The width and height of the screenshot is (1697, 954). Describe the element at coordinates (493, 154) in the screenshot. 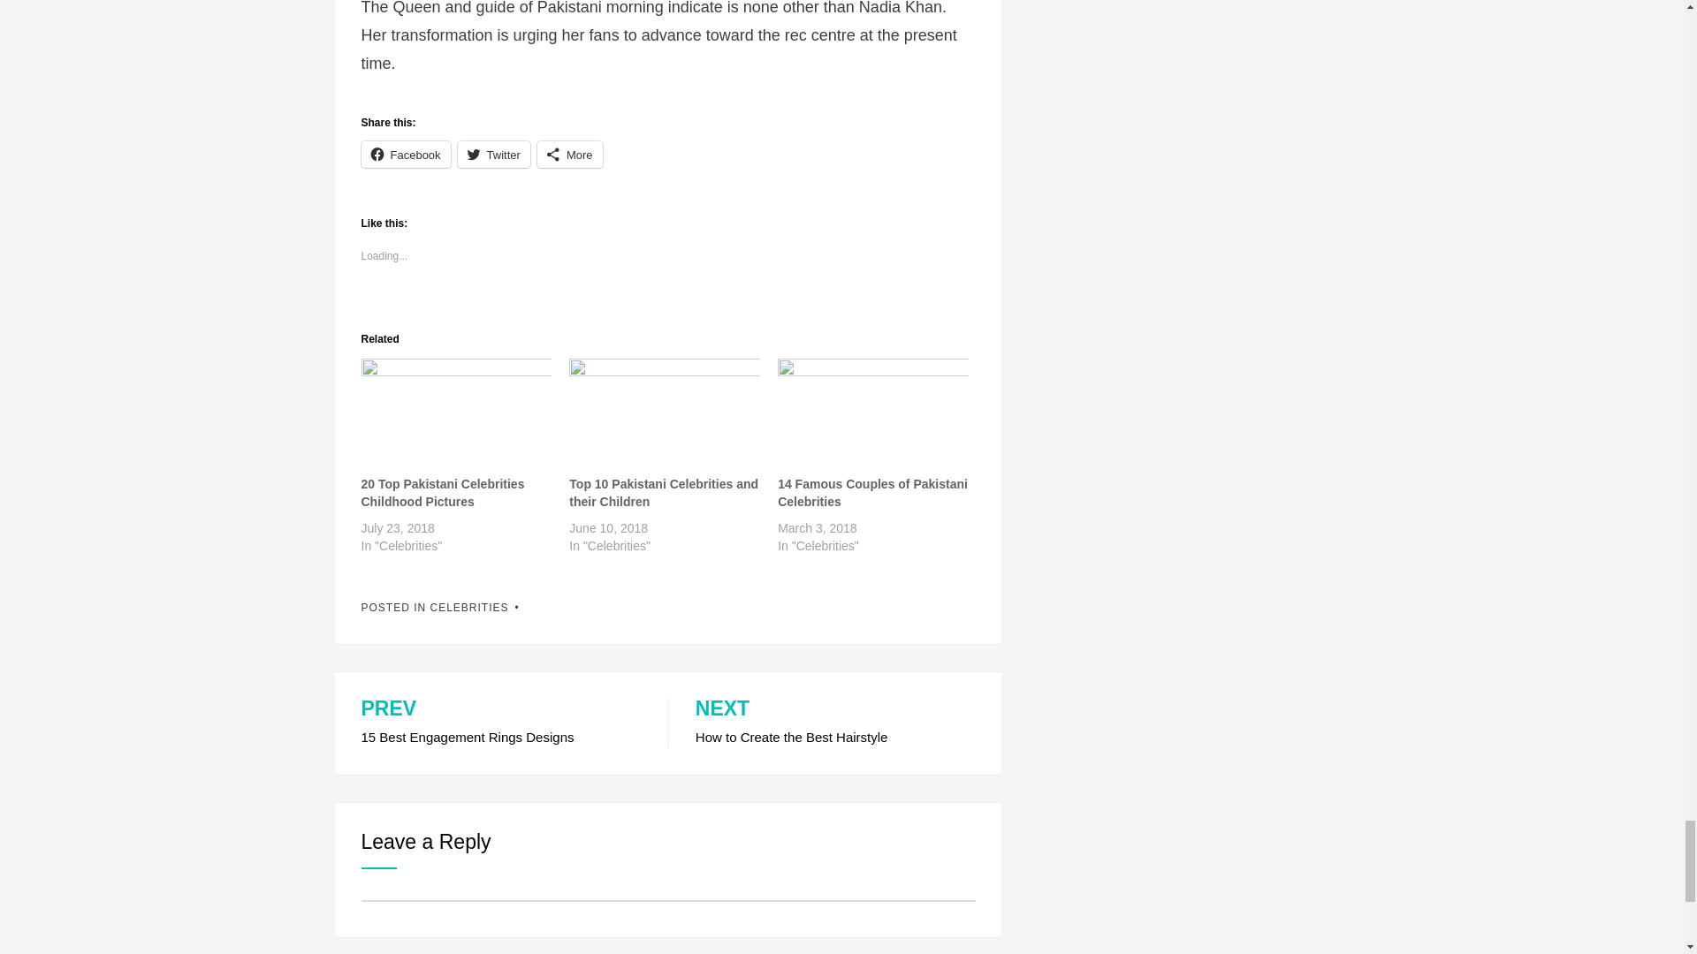

I see `Click to share on Twitter` at that location.